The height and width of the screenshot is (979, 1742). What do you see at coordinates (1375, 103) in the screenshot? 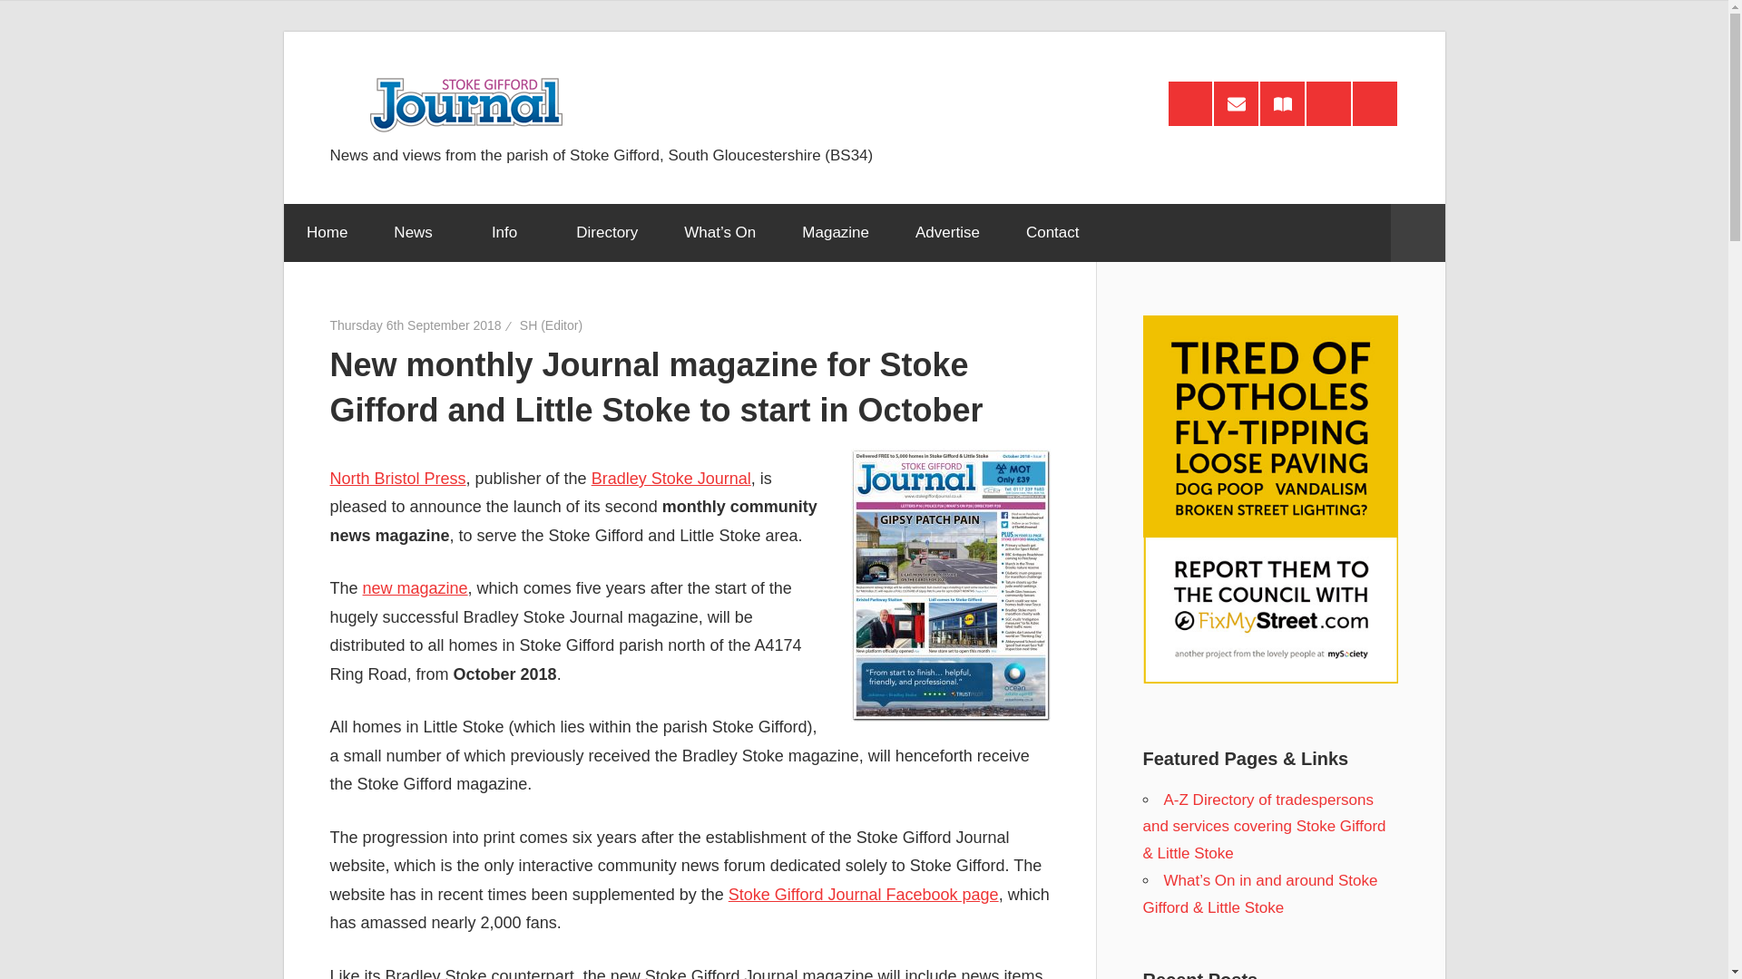
I see `Twitter` at bounding box center [1375, 103].